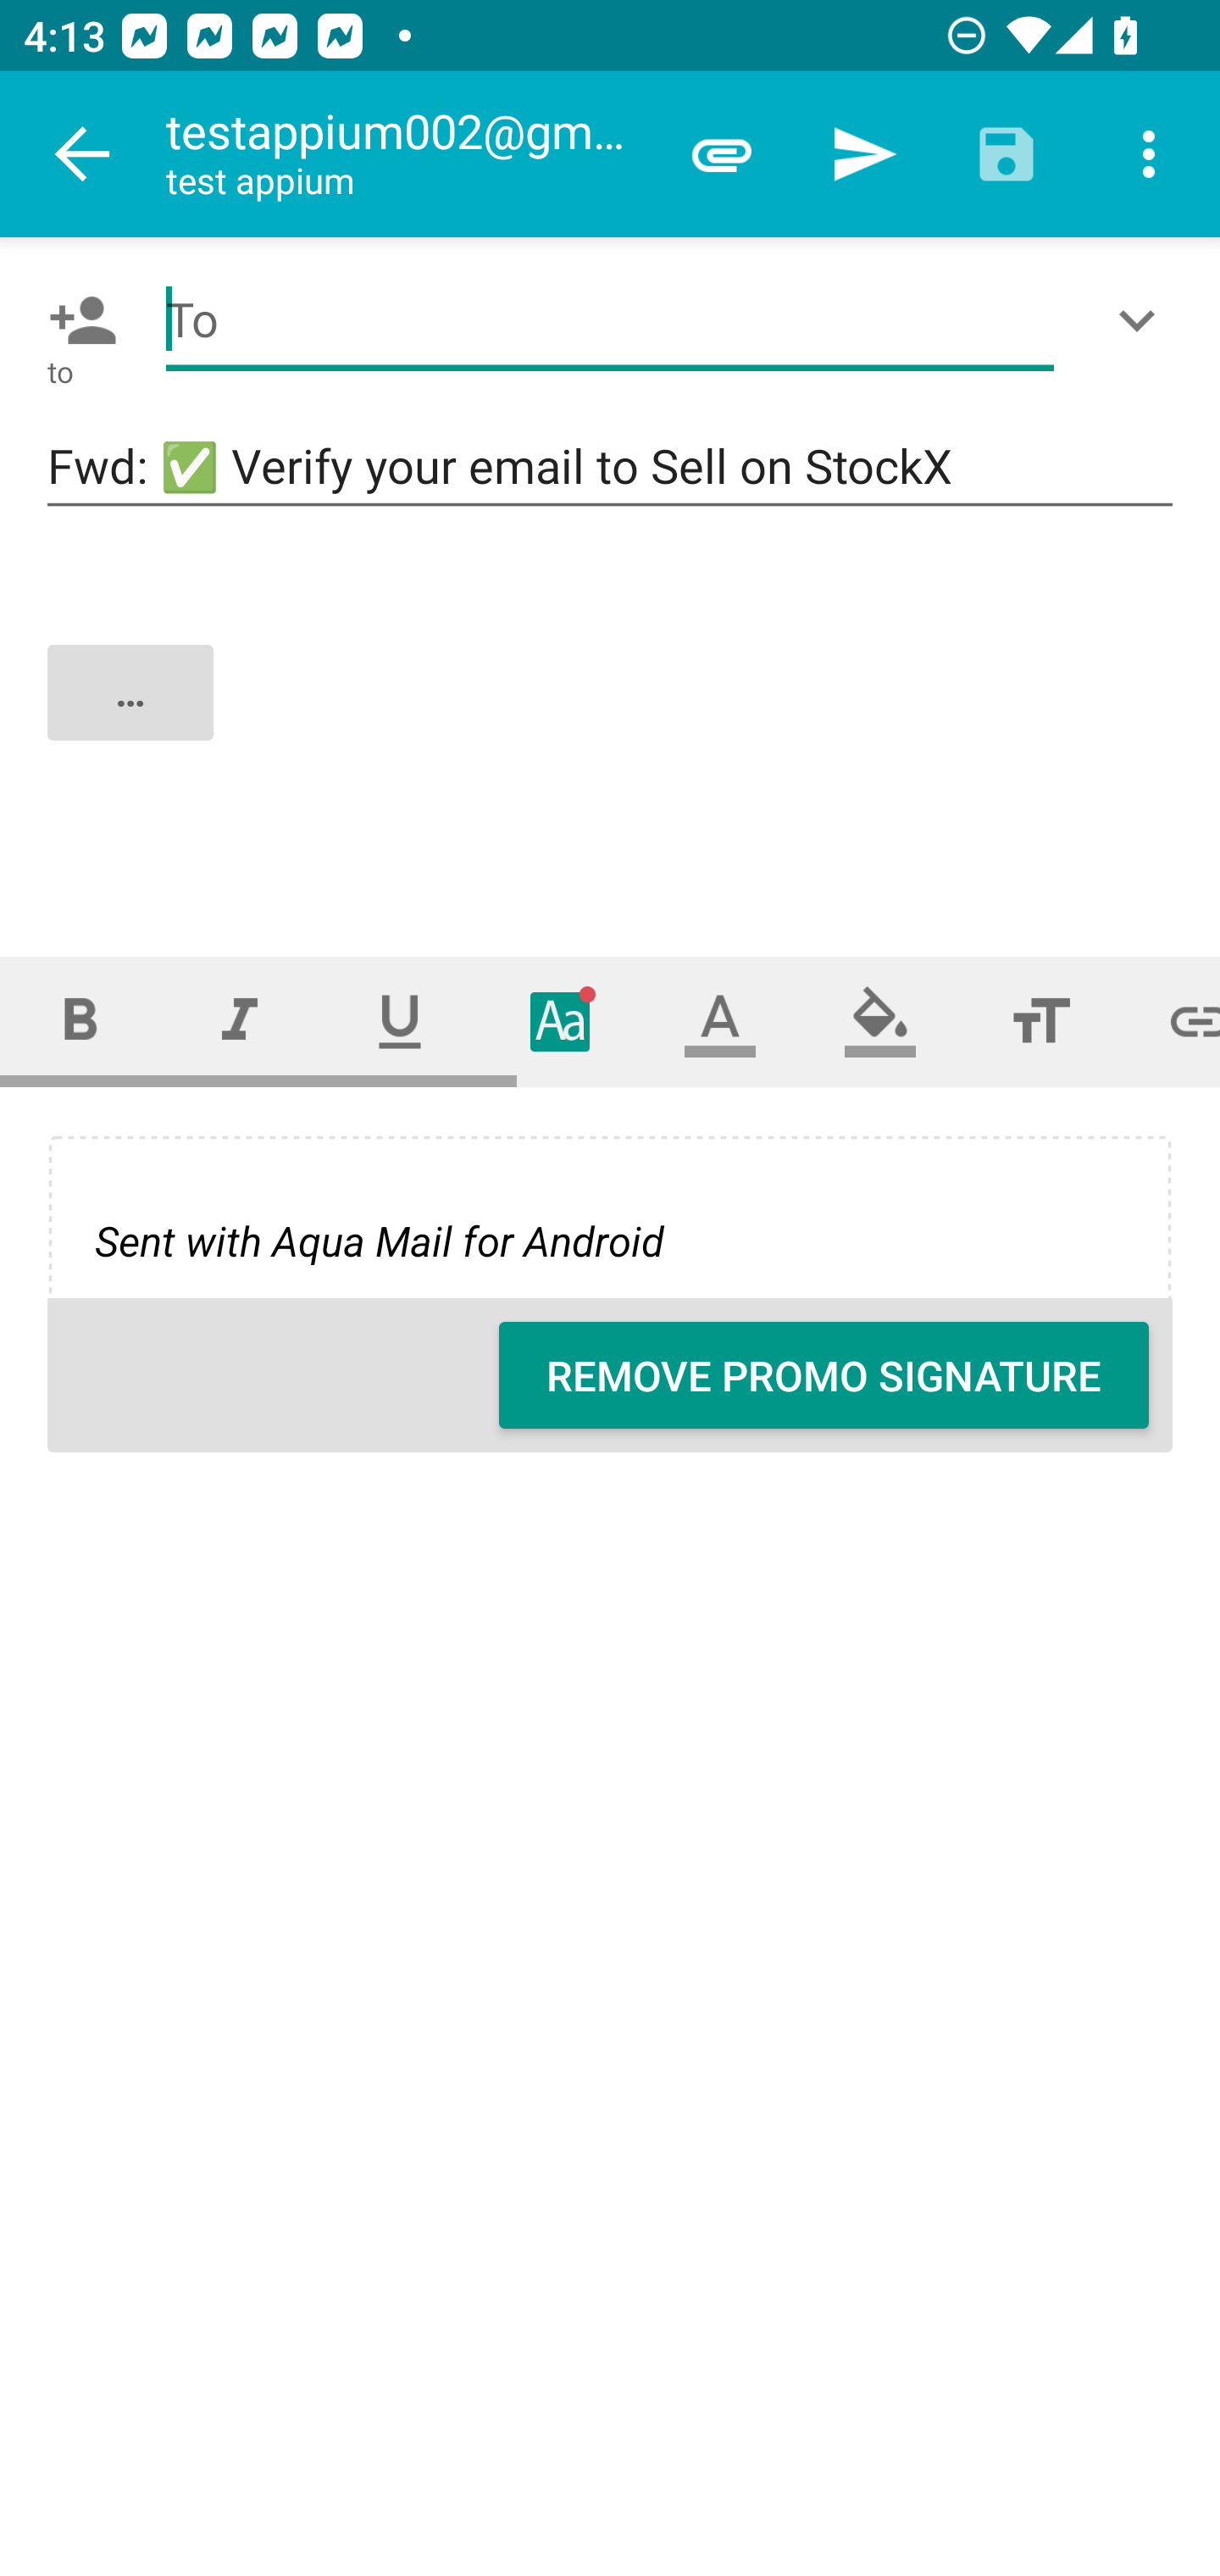 This screenshot has height=2576, width=1220. Describe the element at coordinates (823, 1375) in the screenshot. I see `REMOVE PROMO SIGNATURE` at that location.